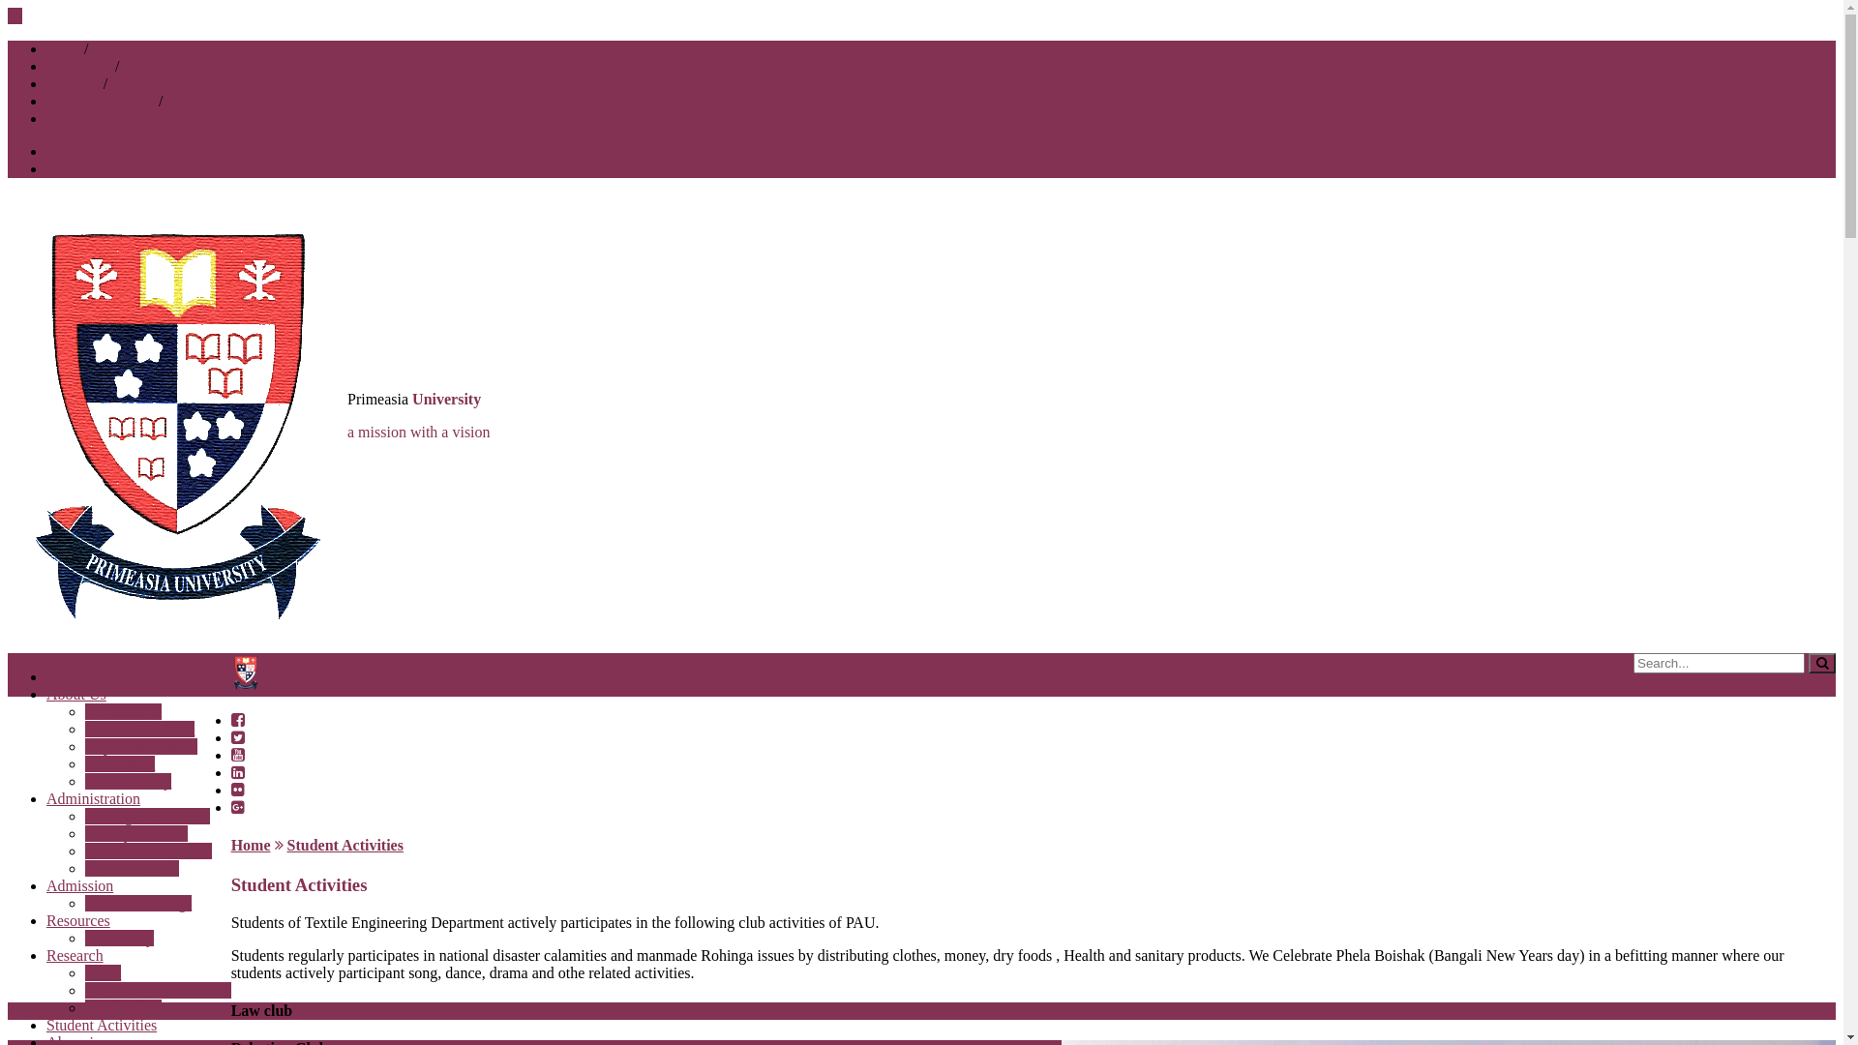 The image size is (1858, 1045). Describe the element at coordinates (159, 991) in the screenshot. I see `Research Collaboration` at that location.